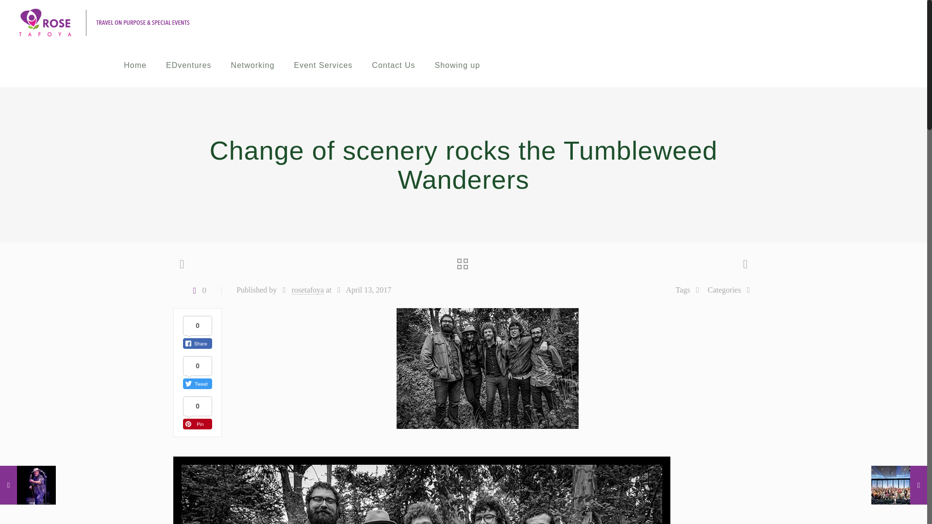 This screenshot has height=524, width=932. What do you see at coordinates (457, 65) in the screenshot?
I see `Showing up` at bounding box center [457, 65].